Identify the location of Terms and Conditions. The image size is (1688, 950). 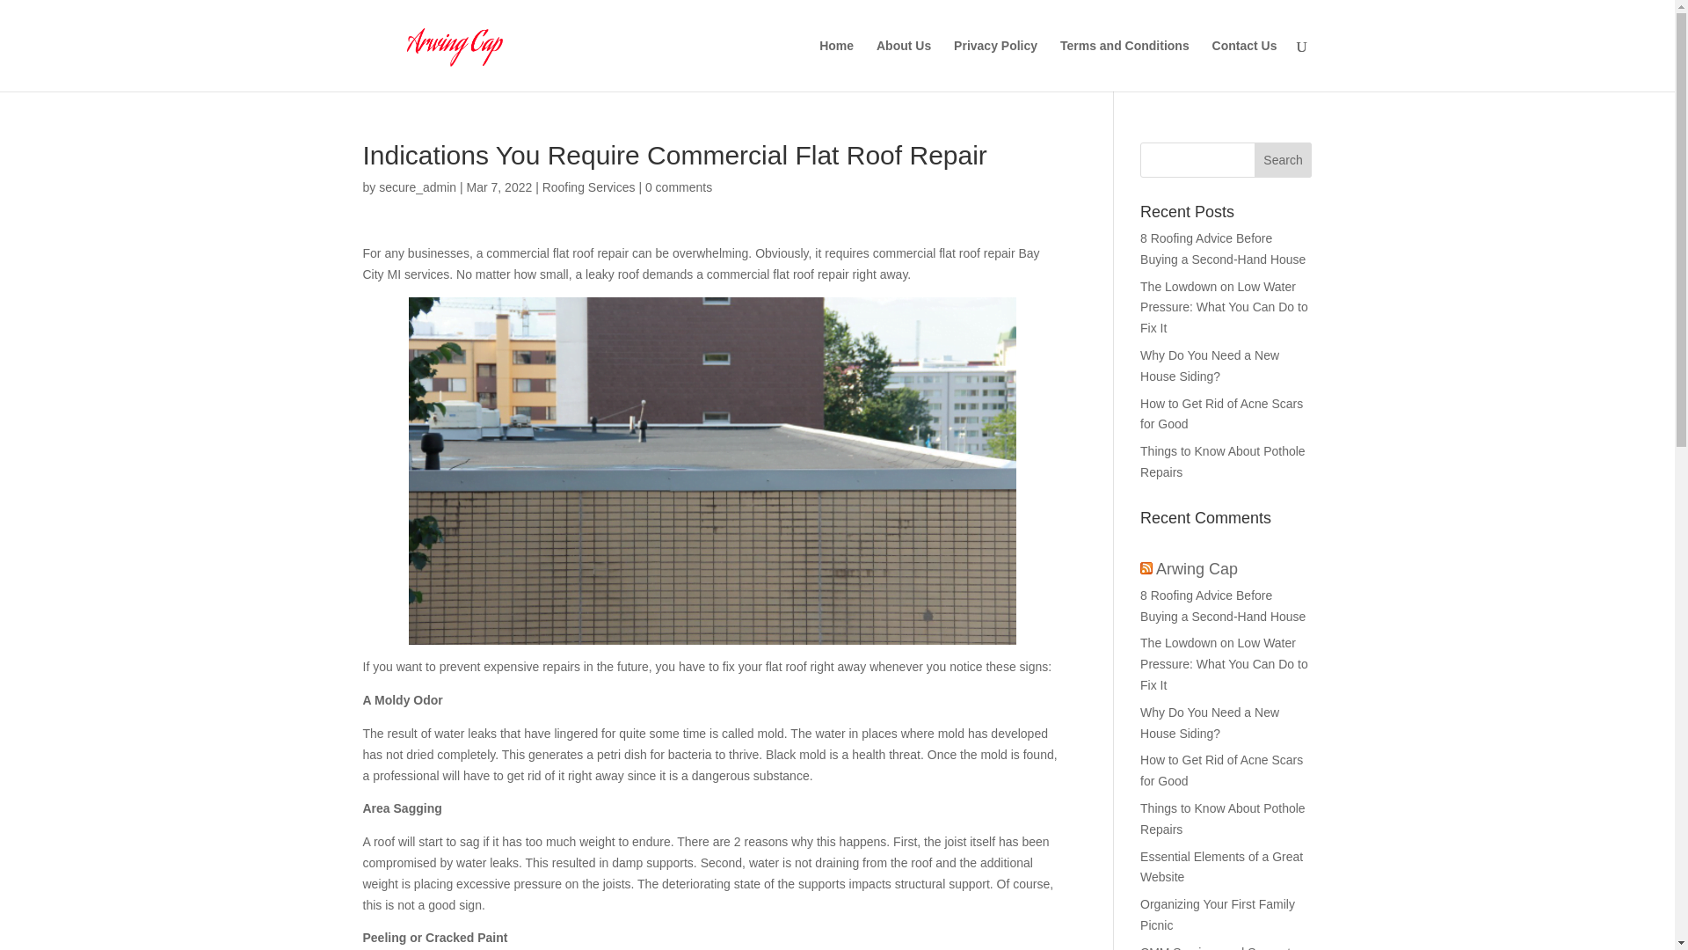
(1124, 65).